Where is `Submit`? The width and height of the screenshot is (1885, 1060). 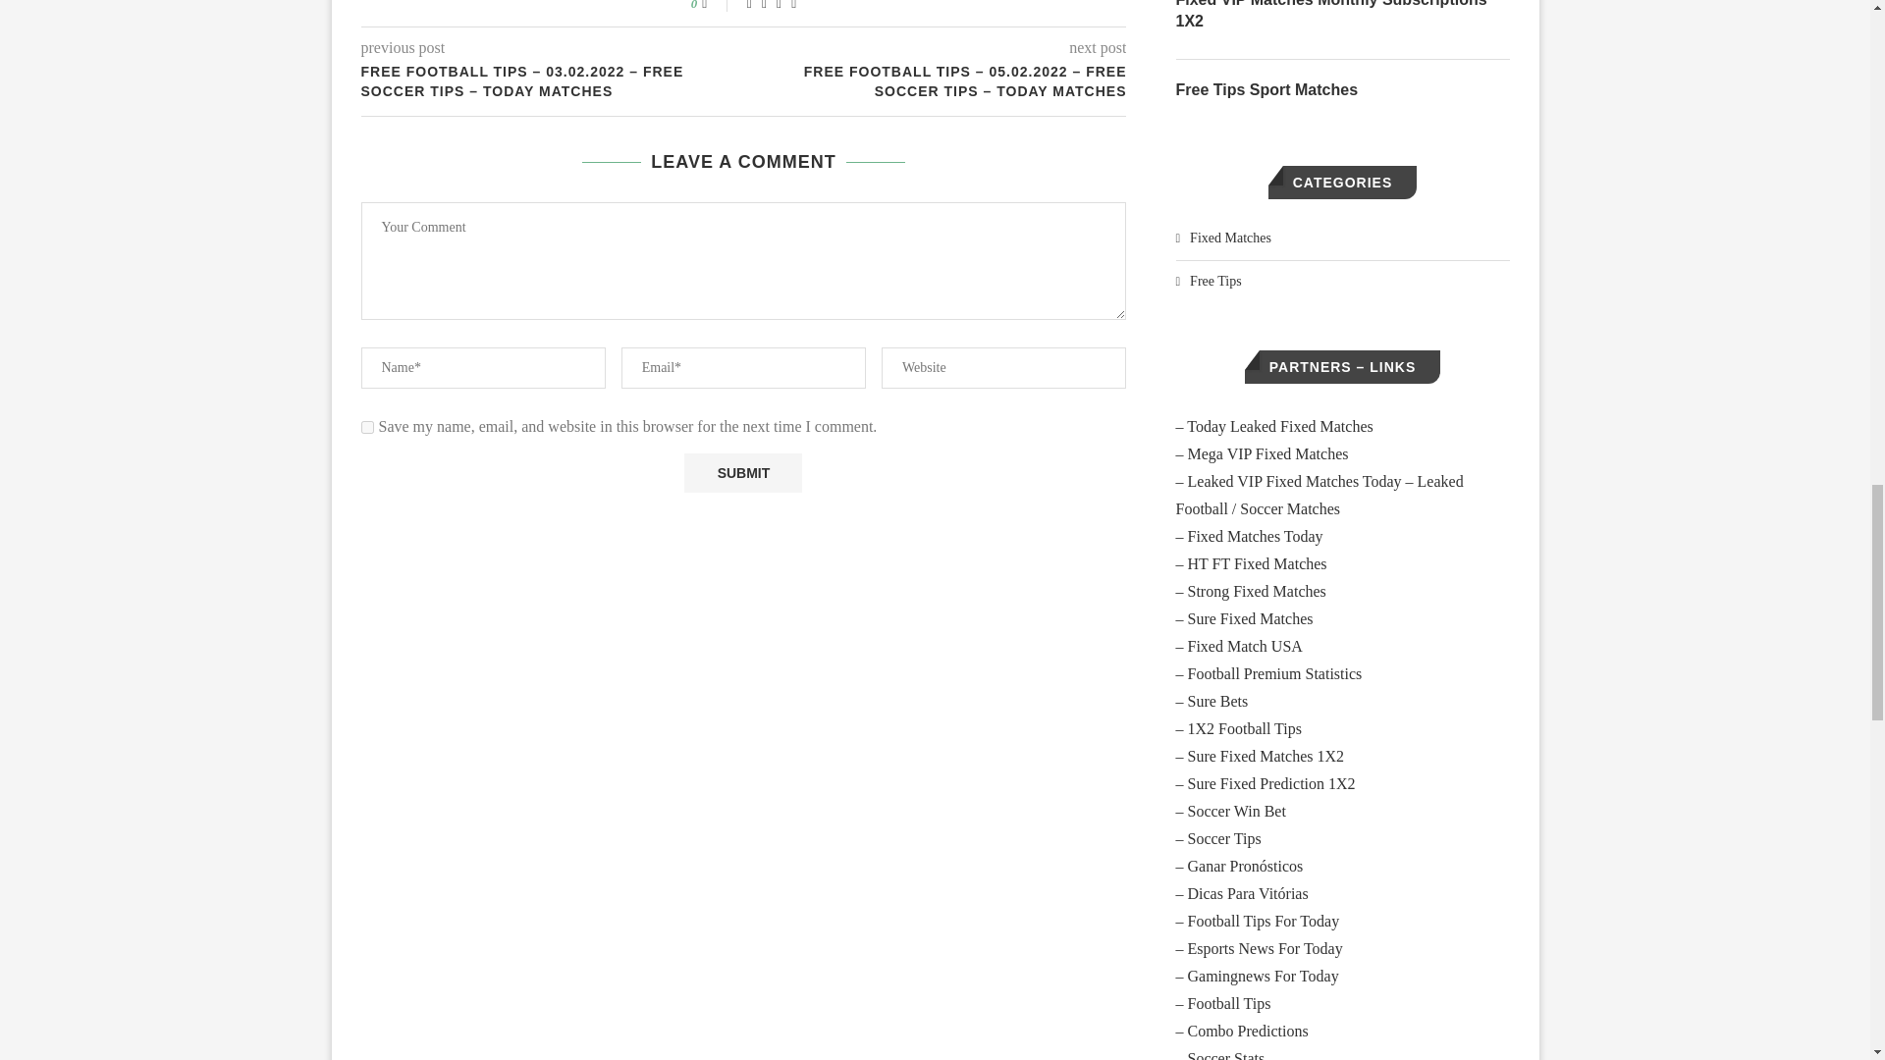 Submit is located at coordinates (742, 473).